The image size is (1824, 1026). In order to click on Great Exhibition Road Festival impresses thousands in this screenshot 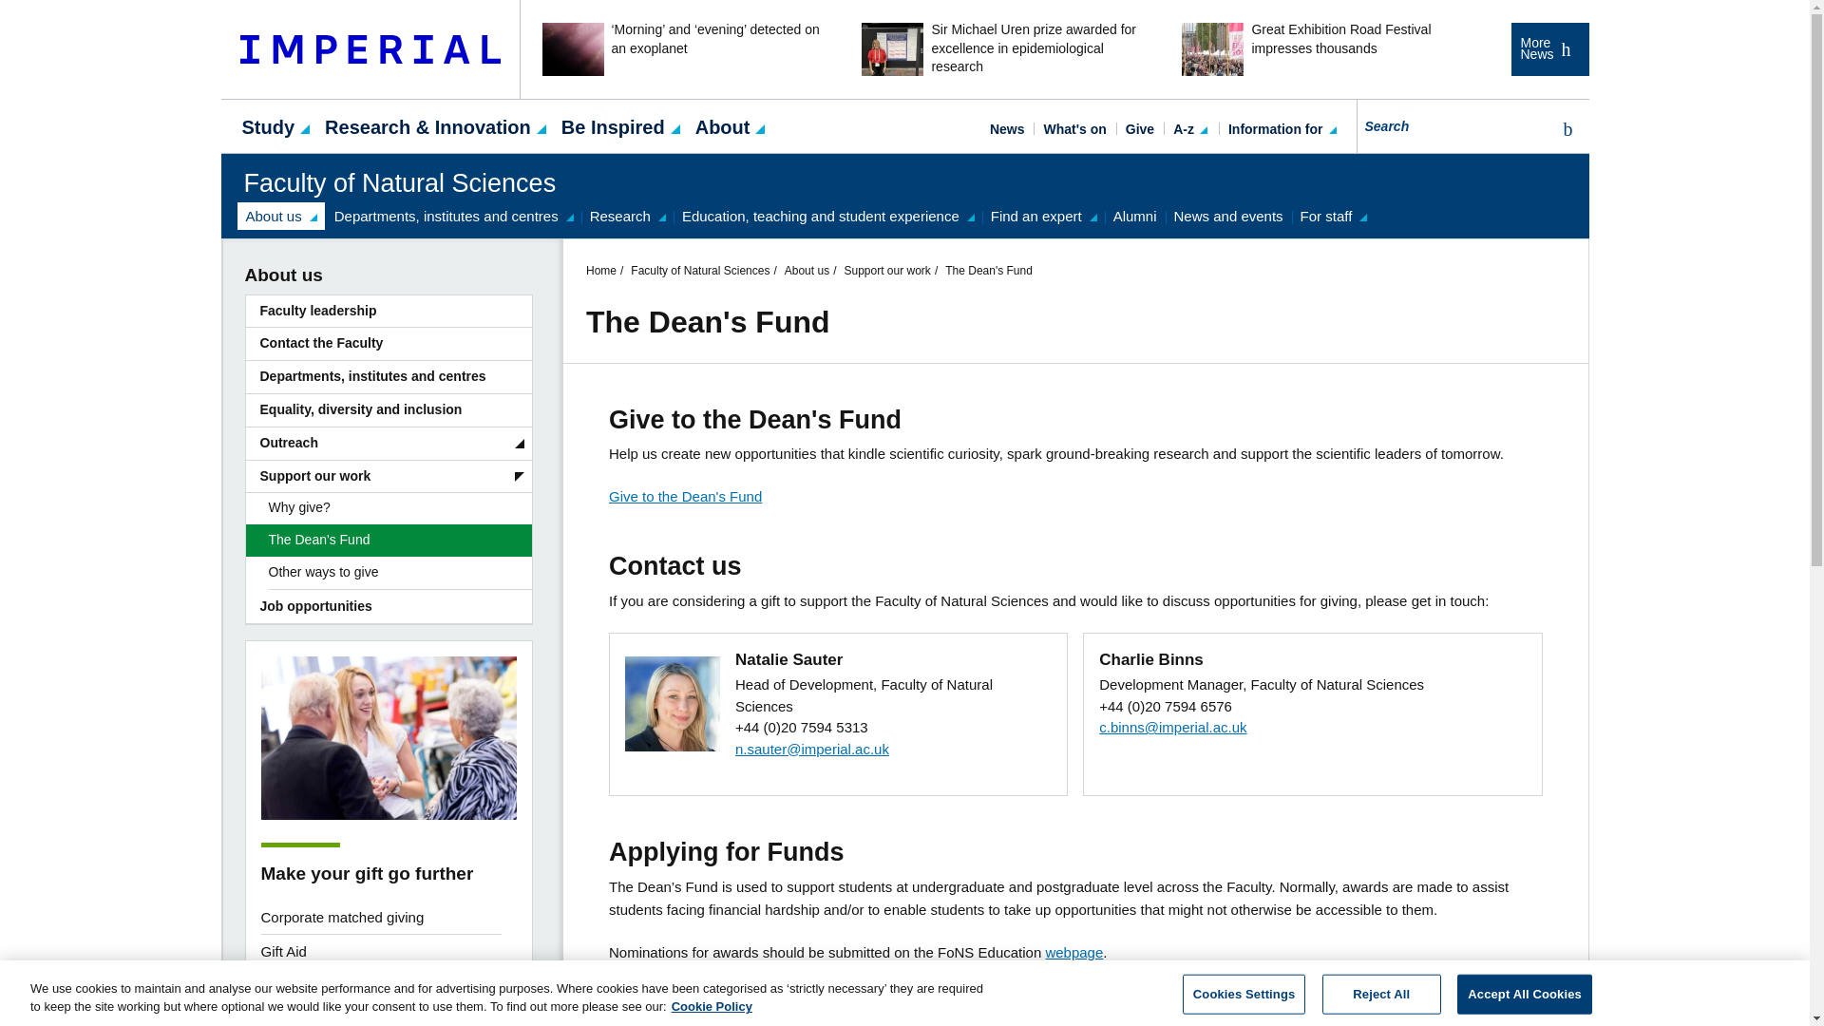, I will do `click(1320, 48)`.